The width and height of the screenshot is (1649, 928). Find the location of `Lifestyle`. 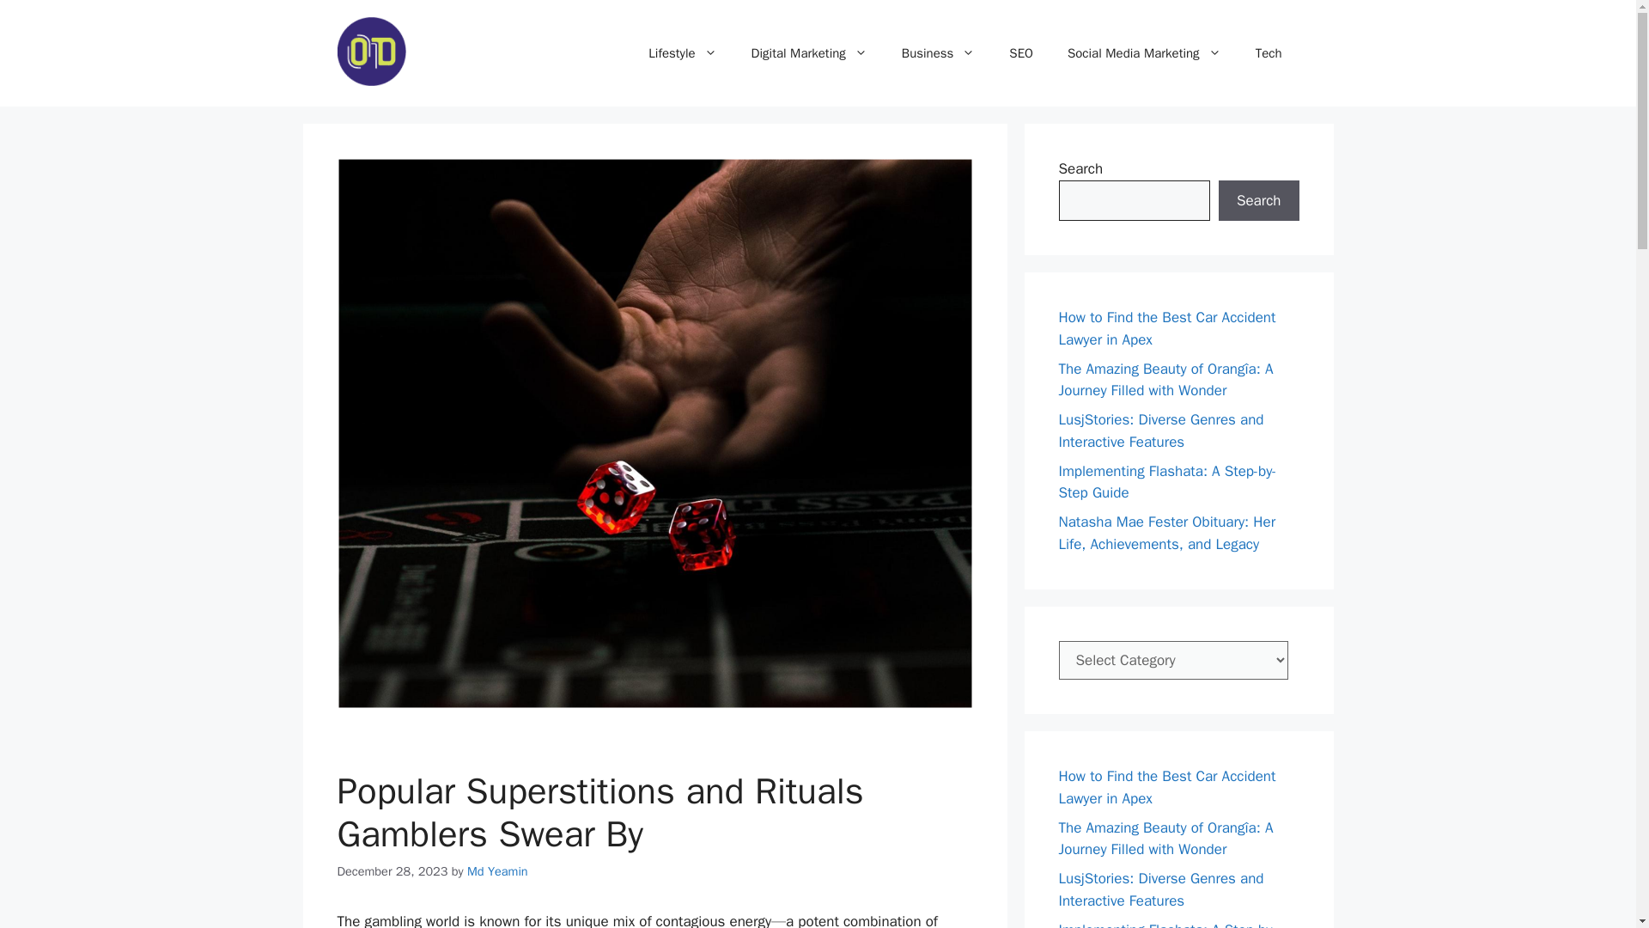

Lifestyle is located at coordinates (682, 53).